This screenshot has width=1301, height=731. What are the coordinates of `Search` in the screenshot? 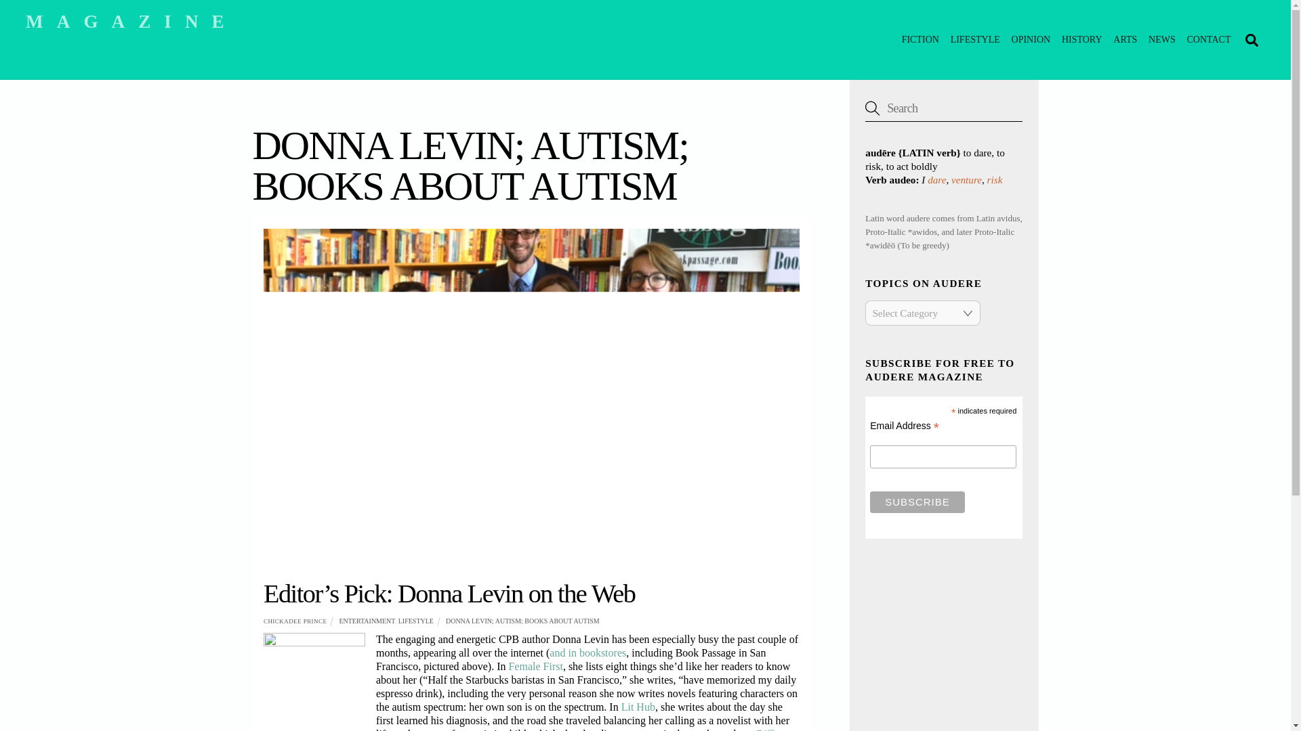 It's located at (943, 108).